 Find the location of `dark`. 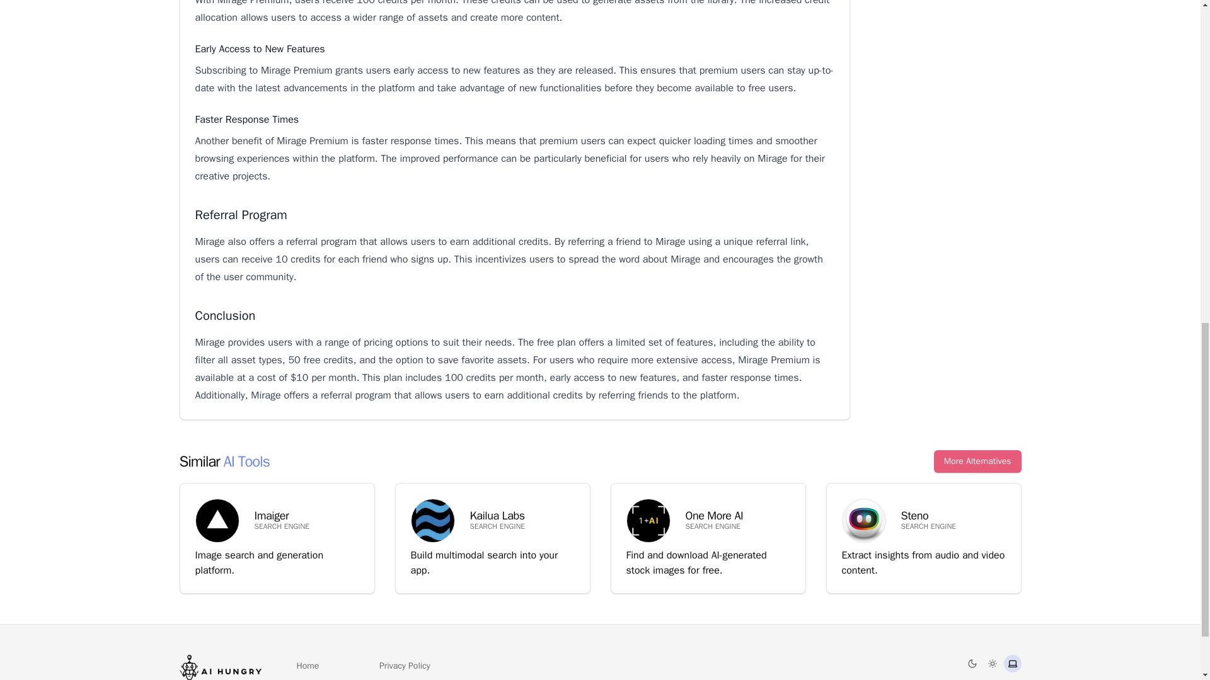

dark is located at coordinates (405, 666).